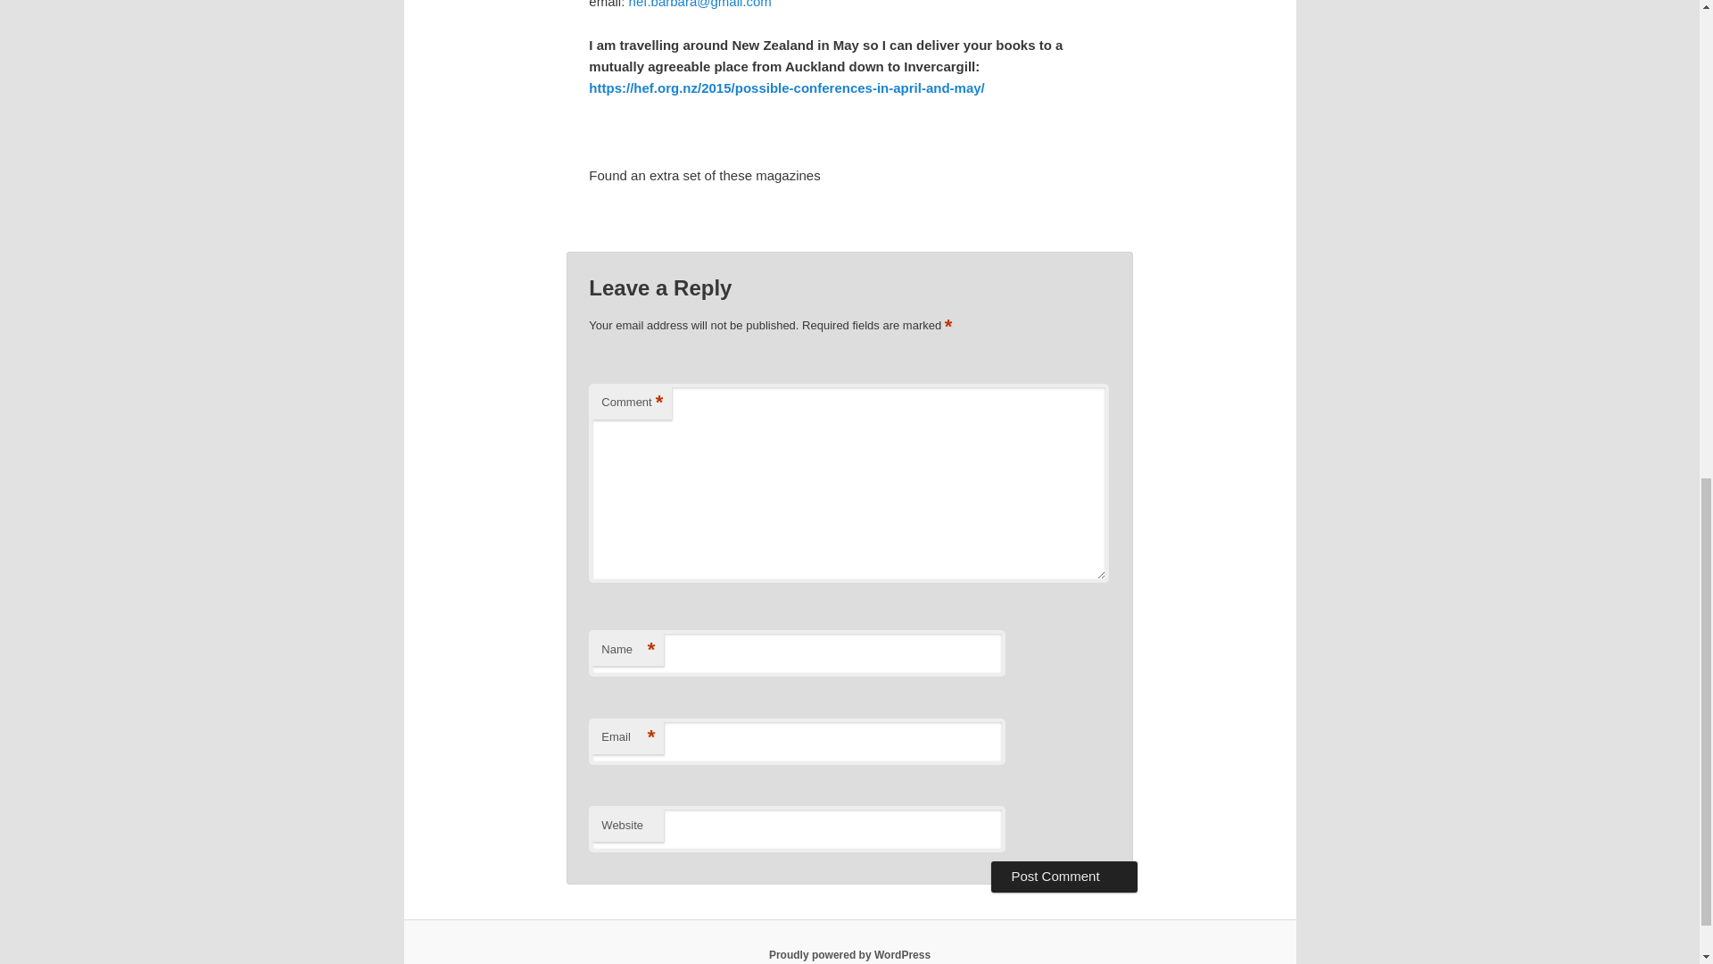  Describe the element at coordinates (1063, 877) in the screenshot. I see `Post Comment` at that location.